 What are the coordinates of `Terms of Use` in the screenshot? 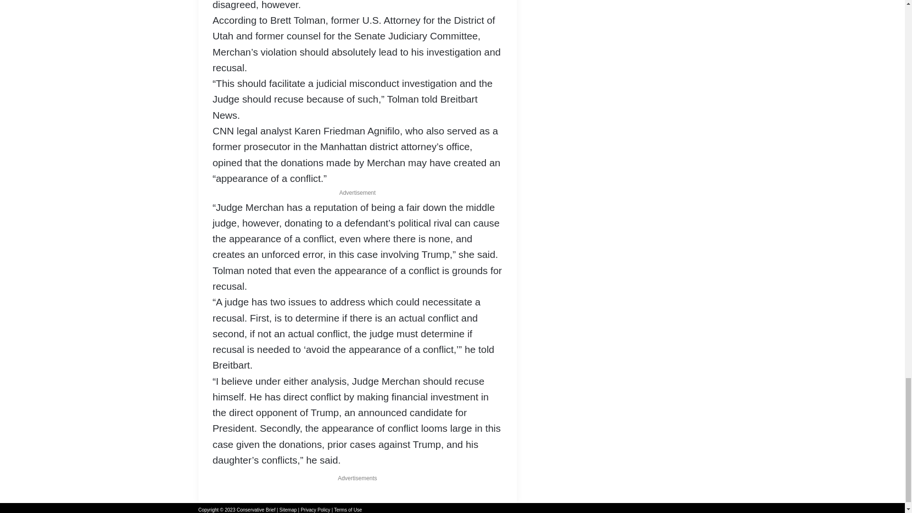 It's located at (348, 510).